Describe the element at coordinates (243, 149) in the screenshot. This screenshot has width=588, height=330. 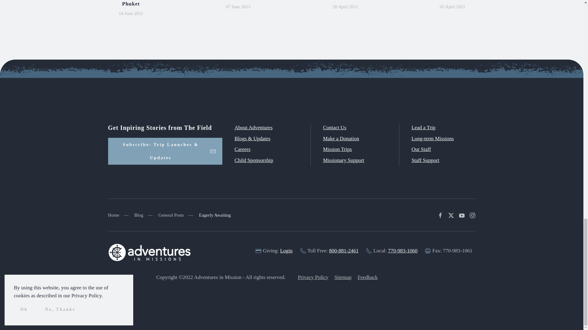
I see `Careers` at that location.